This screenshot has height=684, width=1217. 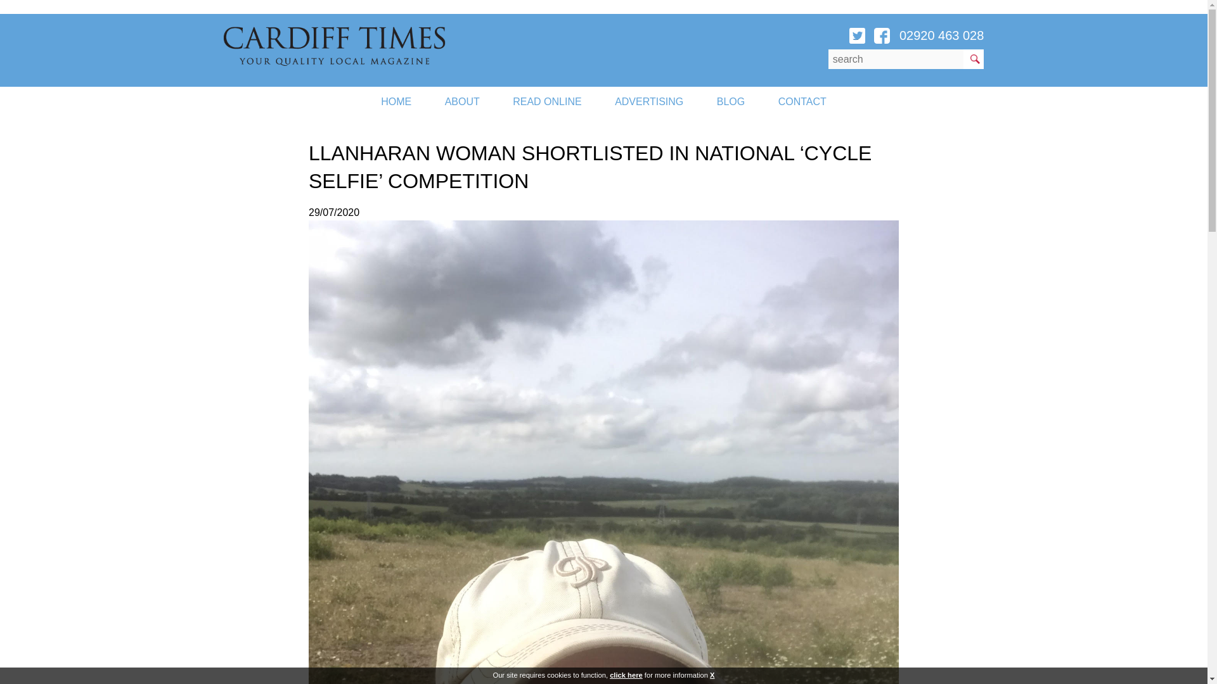 What do you see at coordinates (462, 101) in the screenshot?
I see `ABOUT` at bounding box center [462, 101].